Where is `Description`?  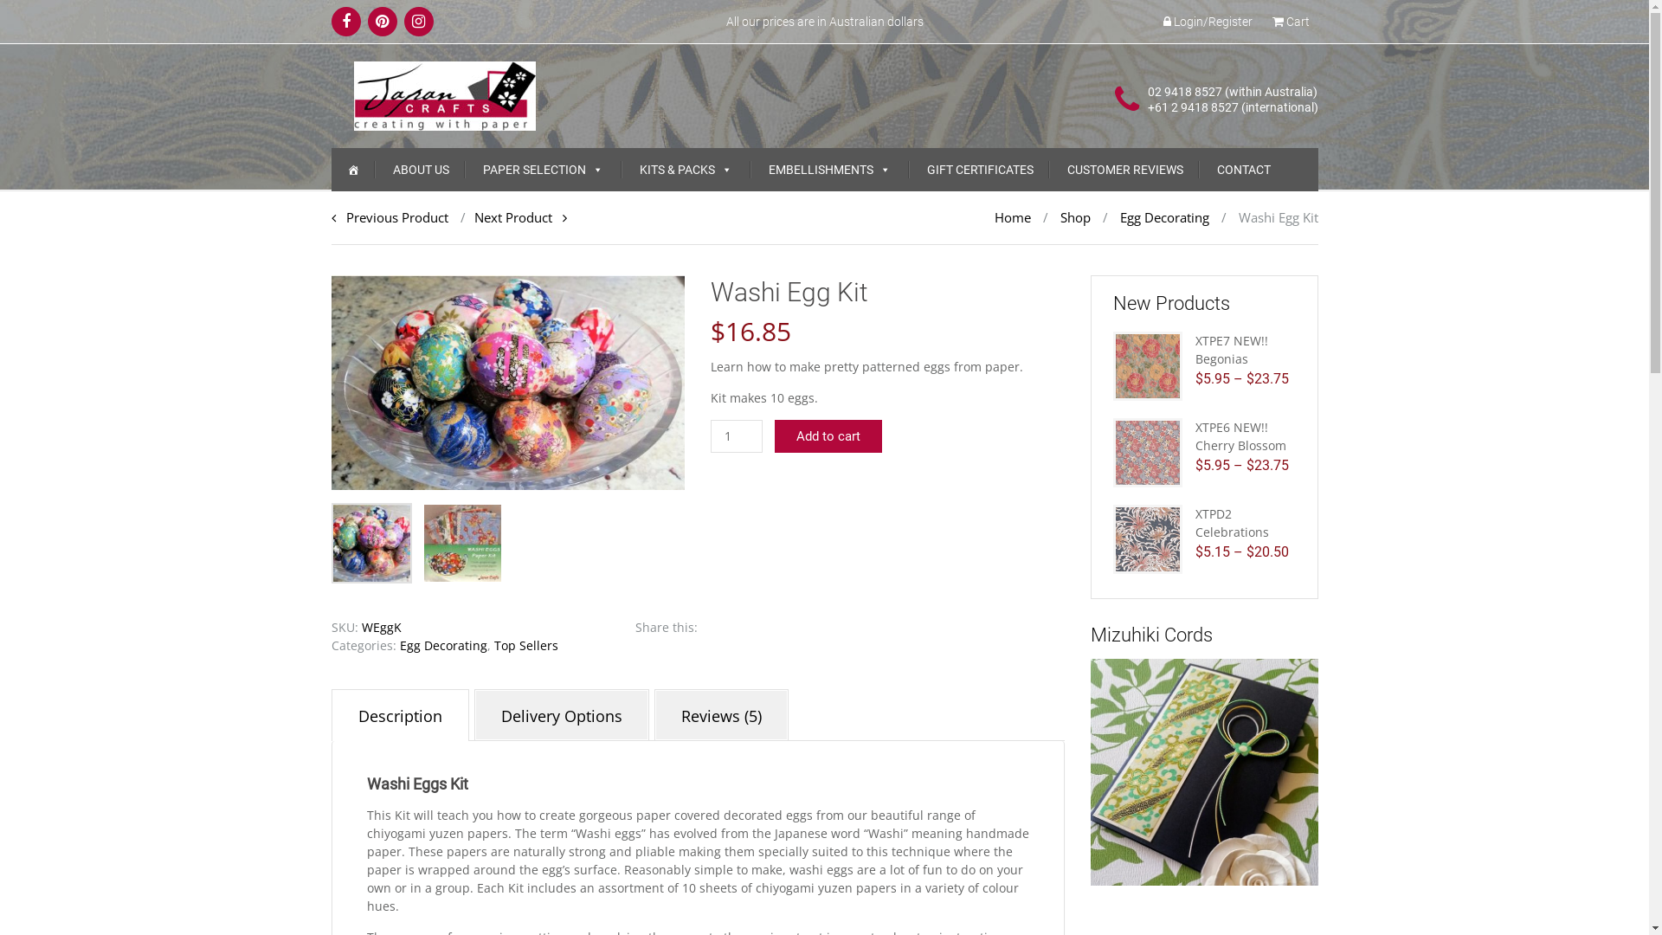 Description is located at coordinates (400, 716).